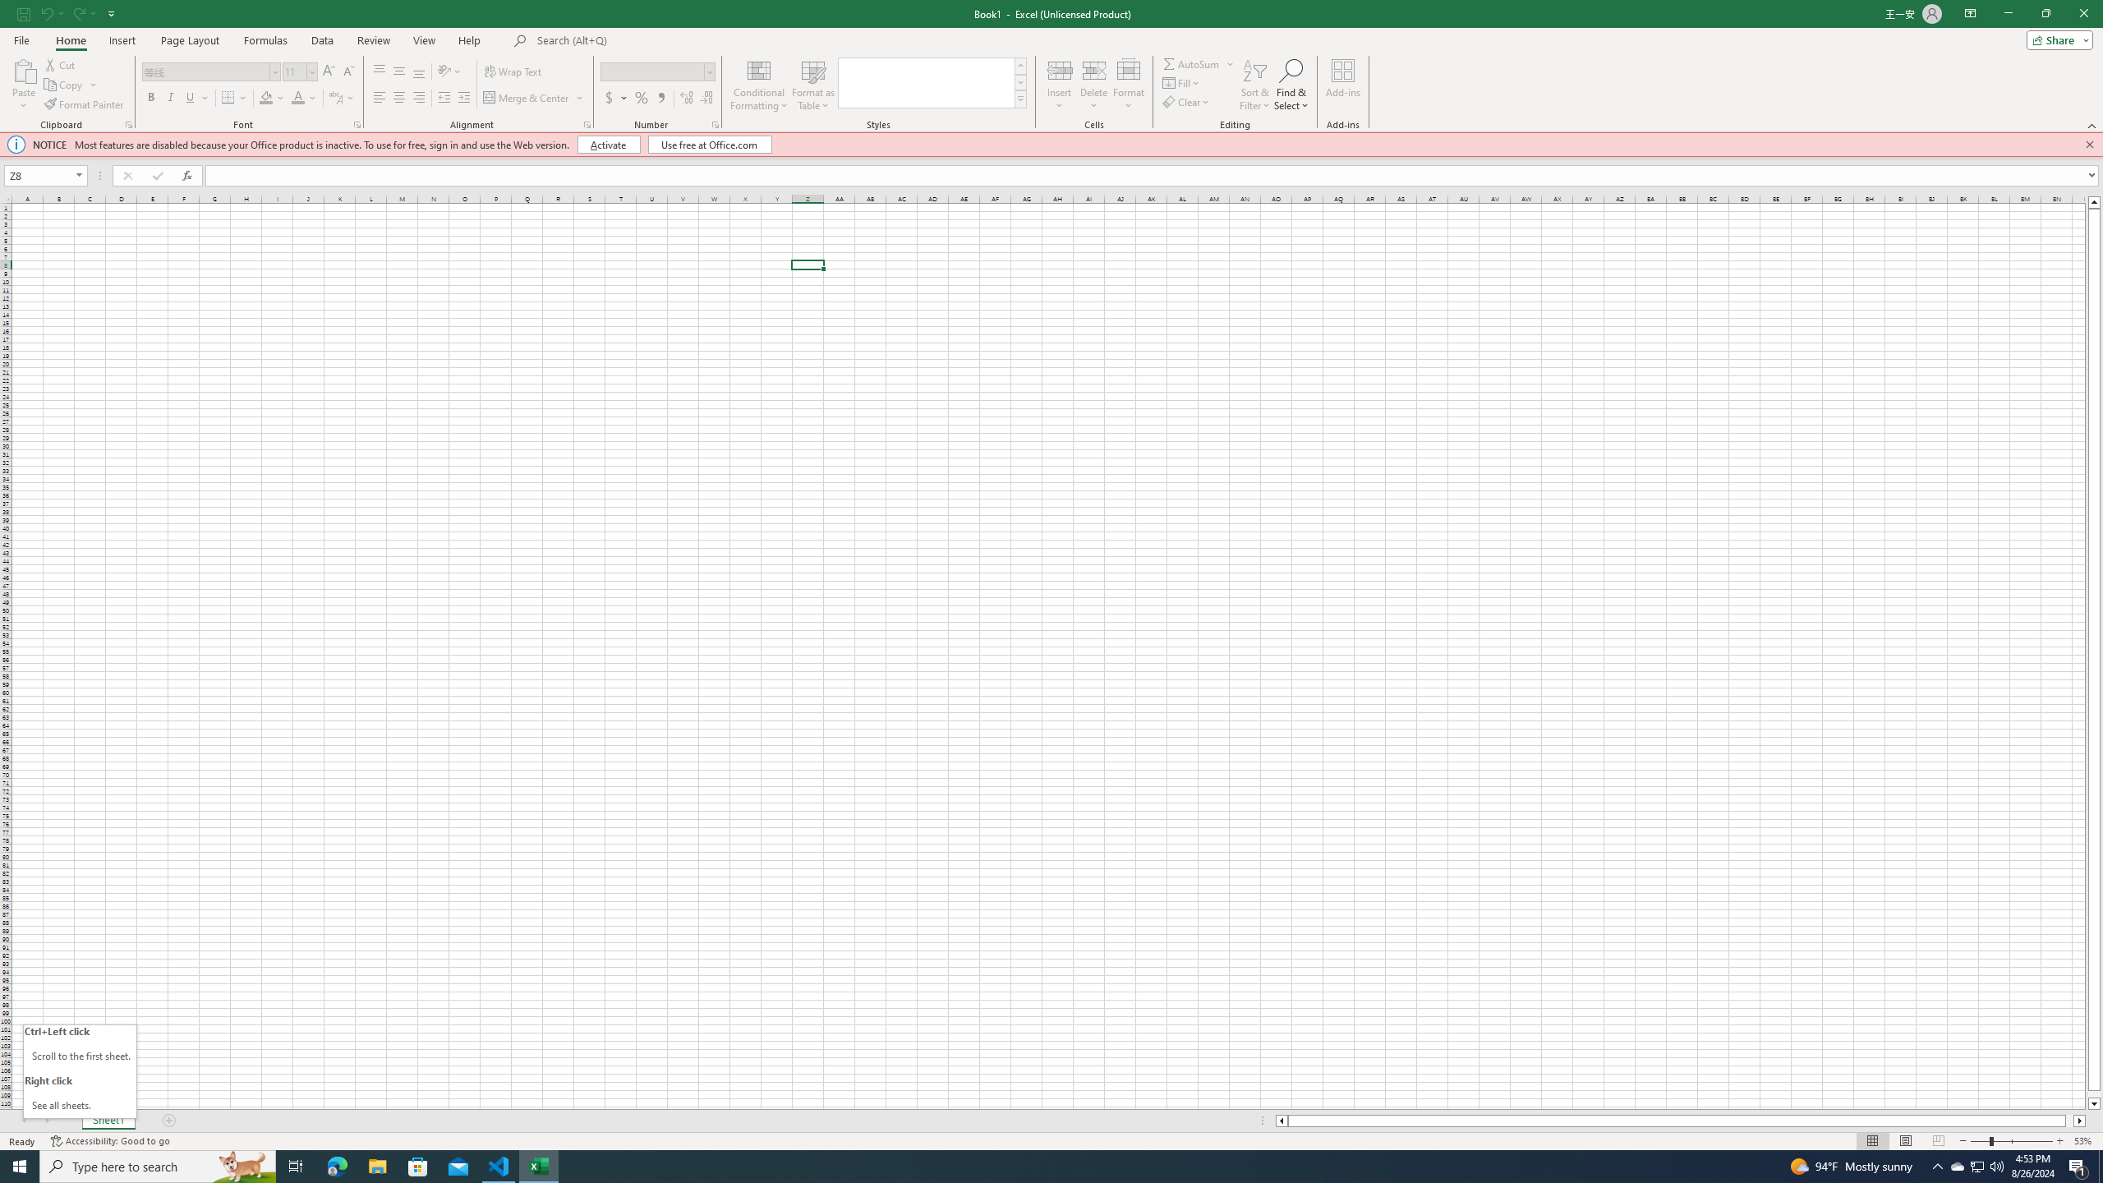 This screenshot has width=2103, height=1183. What do you see at coordinates (348, 72) in the screenshot?
I see `Decrease Font Size` at bounding box center [348, 72].